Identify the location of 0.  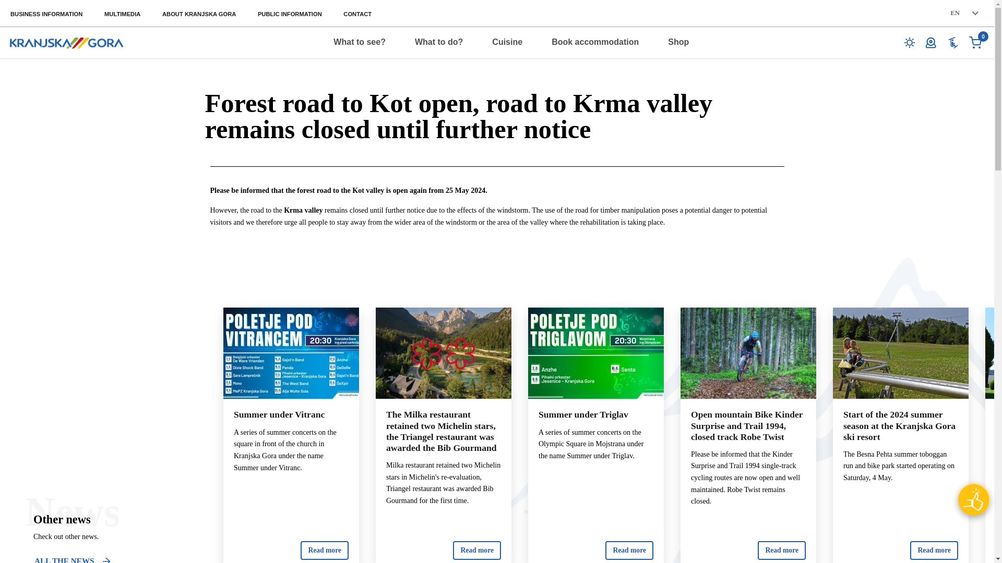
(975, 42).